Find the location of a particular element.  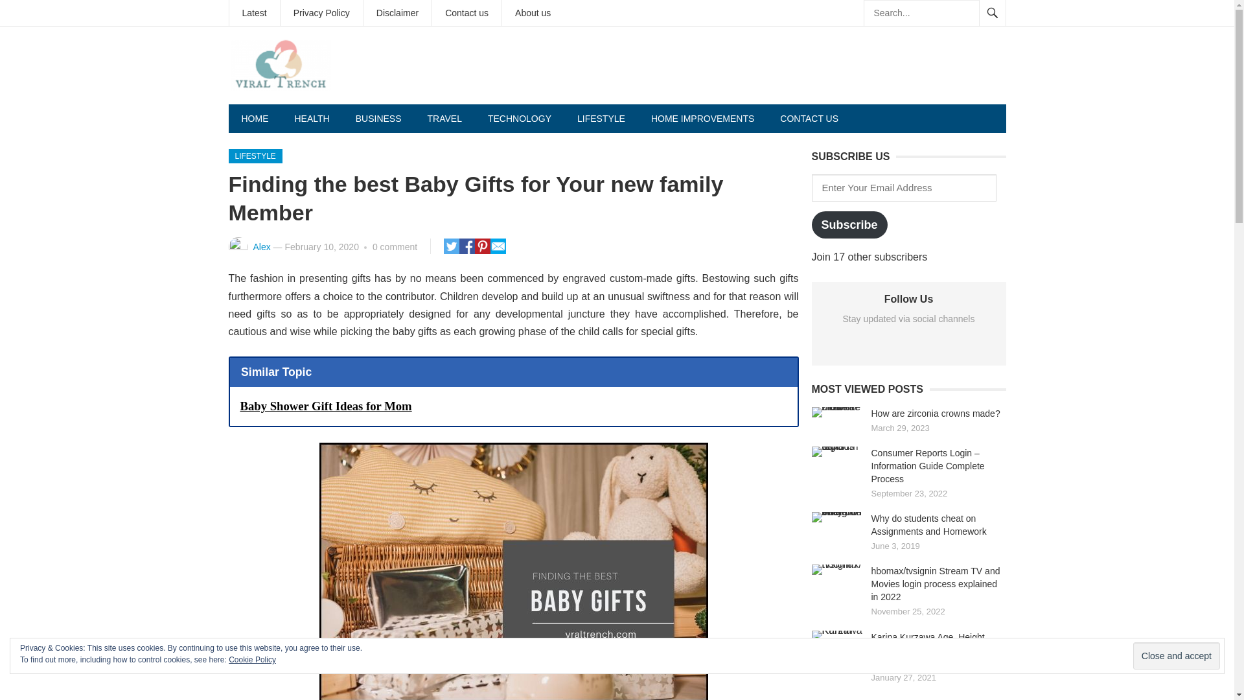

Contact us is located at coordinates (466, 13).